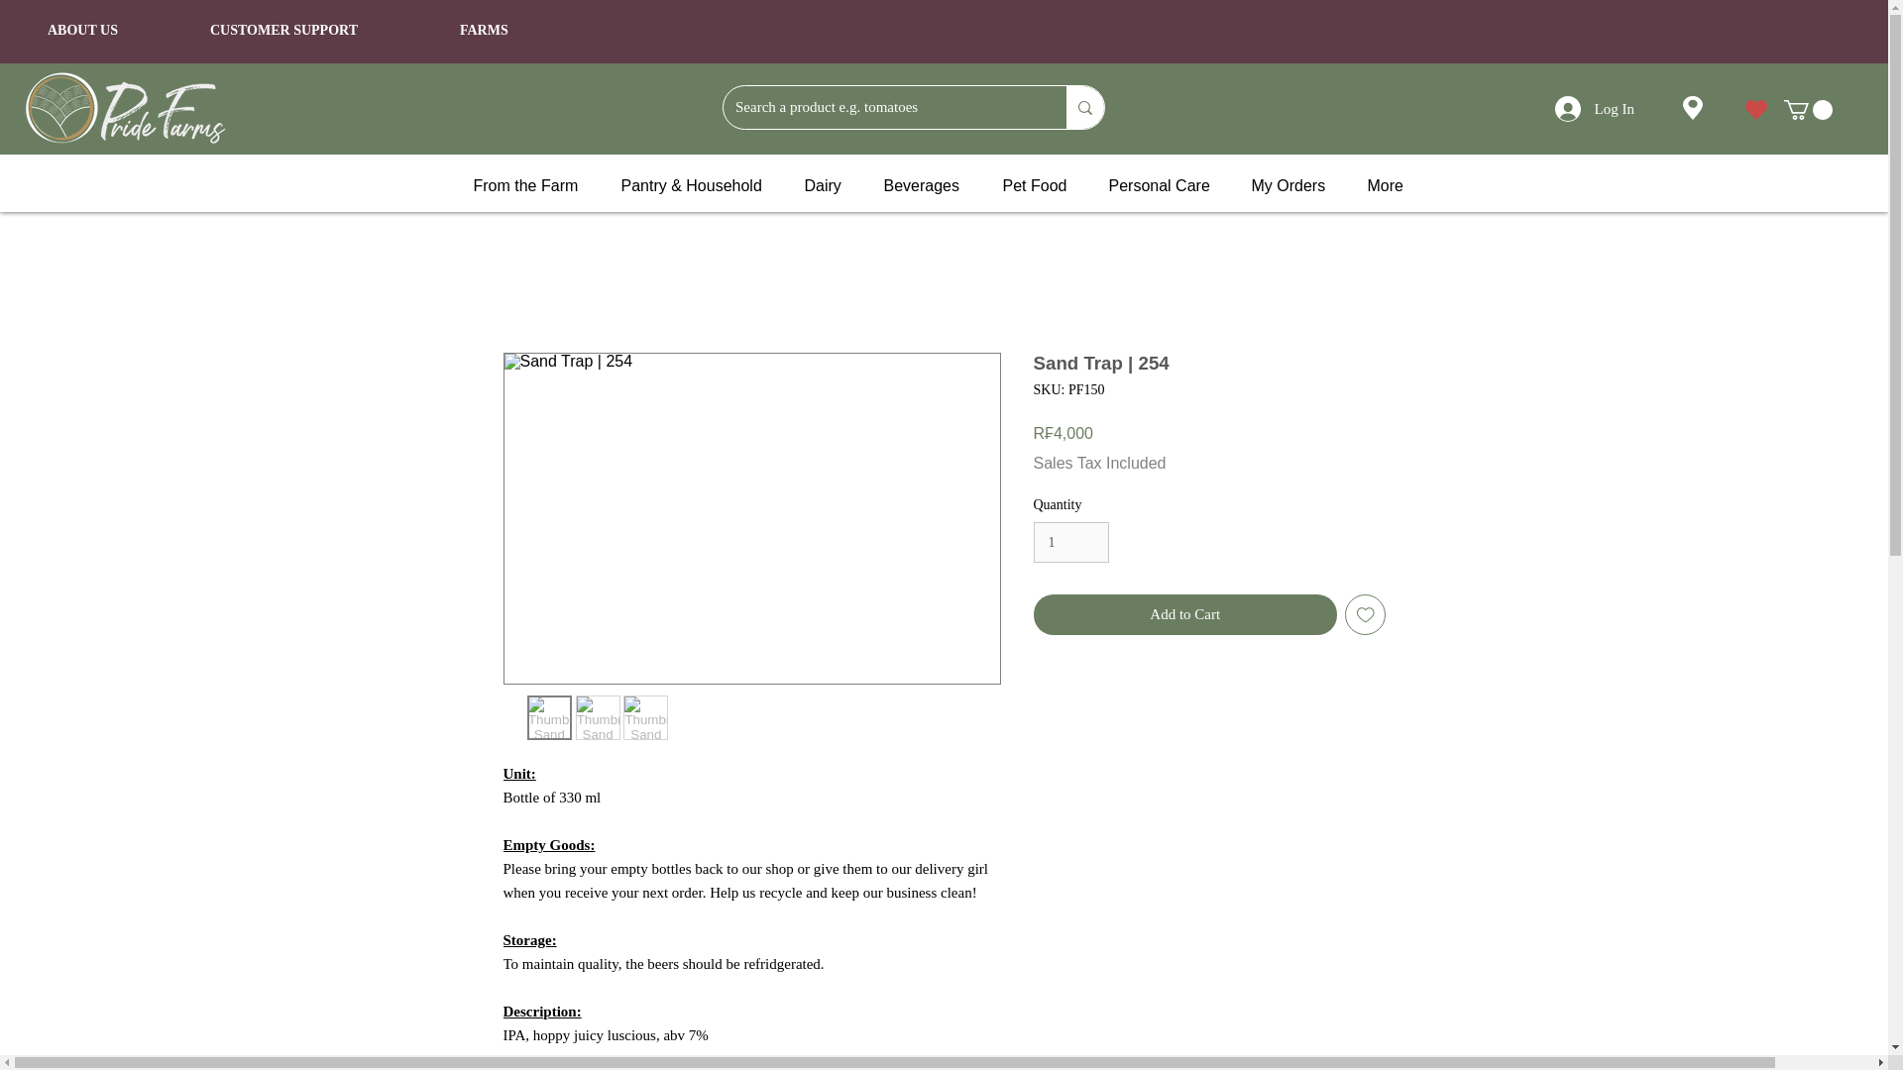  I want to click on FARMS, so click(484, 30).